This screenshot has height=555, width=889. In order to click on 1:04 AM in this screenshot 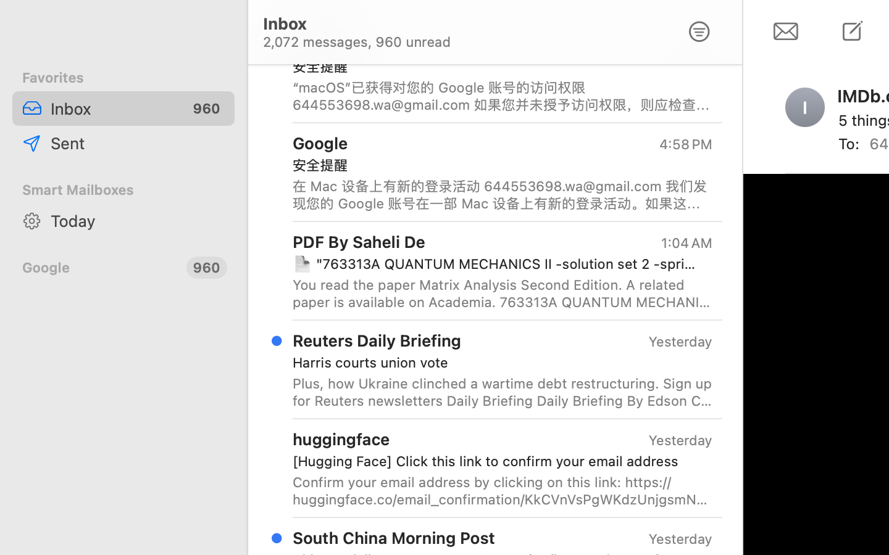, I will do `click(686, 243)`.